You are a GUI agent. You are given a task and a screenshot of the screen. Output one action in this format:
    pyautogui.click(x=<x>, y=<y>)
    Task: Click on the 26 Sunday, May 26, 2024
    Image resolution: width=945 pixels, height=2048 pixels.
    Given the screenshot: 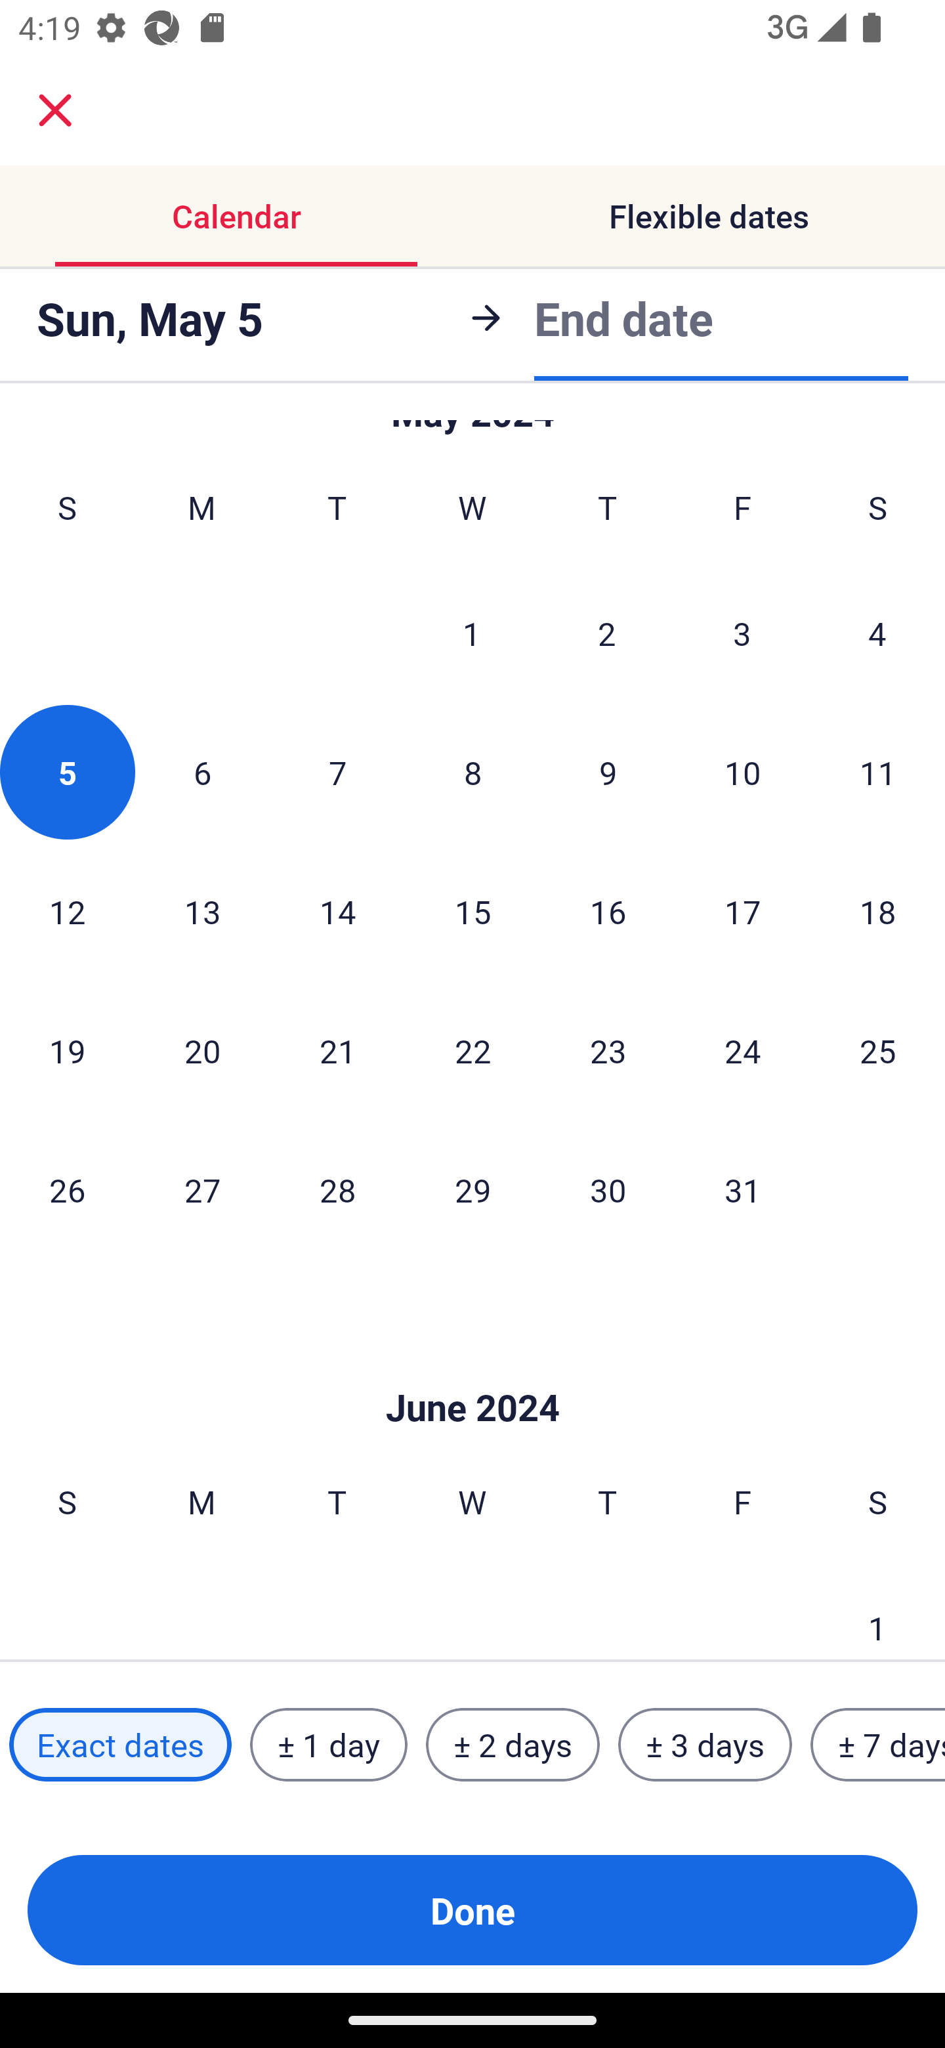 What is the action you would take?
    pyautogui.click(x=67, y=1189)
    